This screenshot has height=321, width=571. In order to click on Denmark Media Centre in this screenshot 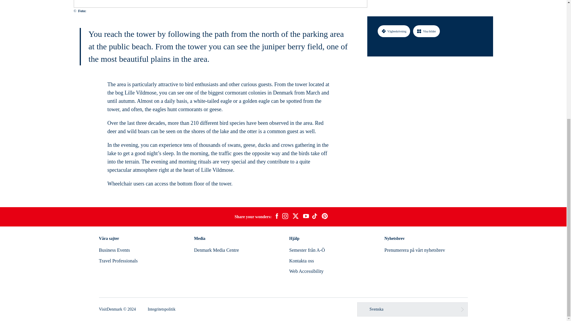, I will do `click(216, 250)`.